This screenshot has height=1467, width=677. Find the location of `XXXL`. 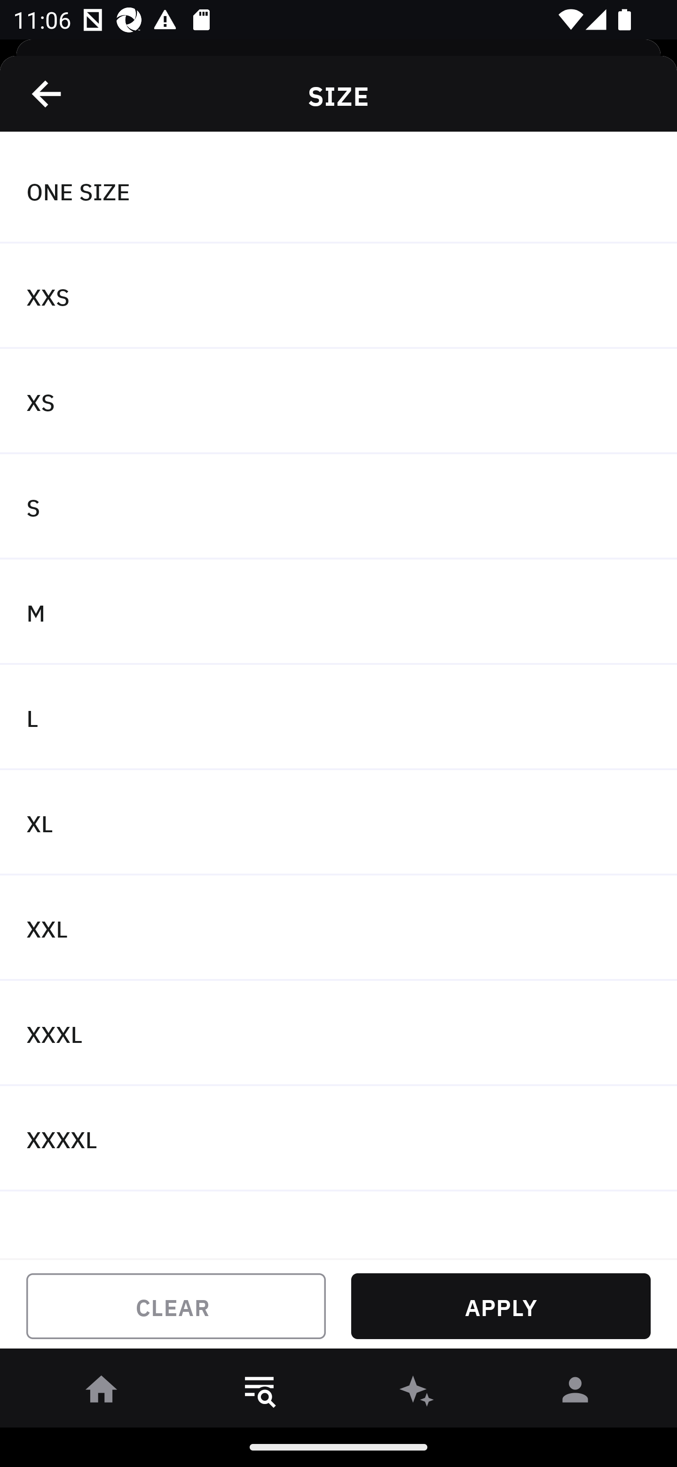

XXXL is located at coordinates (338, 1033).